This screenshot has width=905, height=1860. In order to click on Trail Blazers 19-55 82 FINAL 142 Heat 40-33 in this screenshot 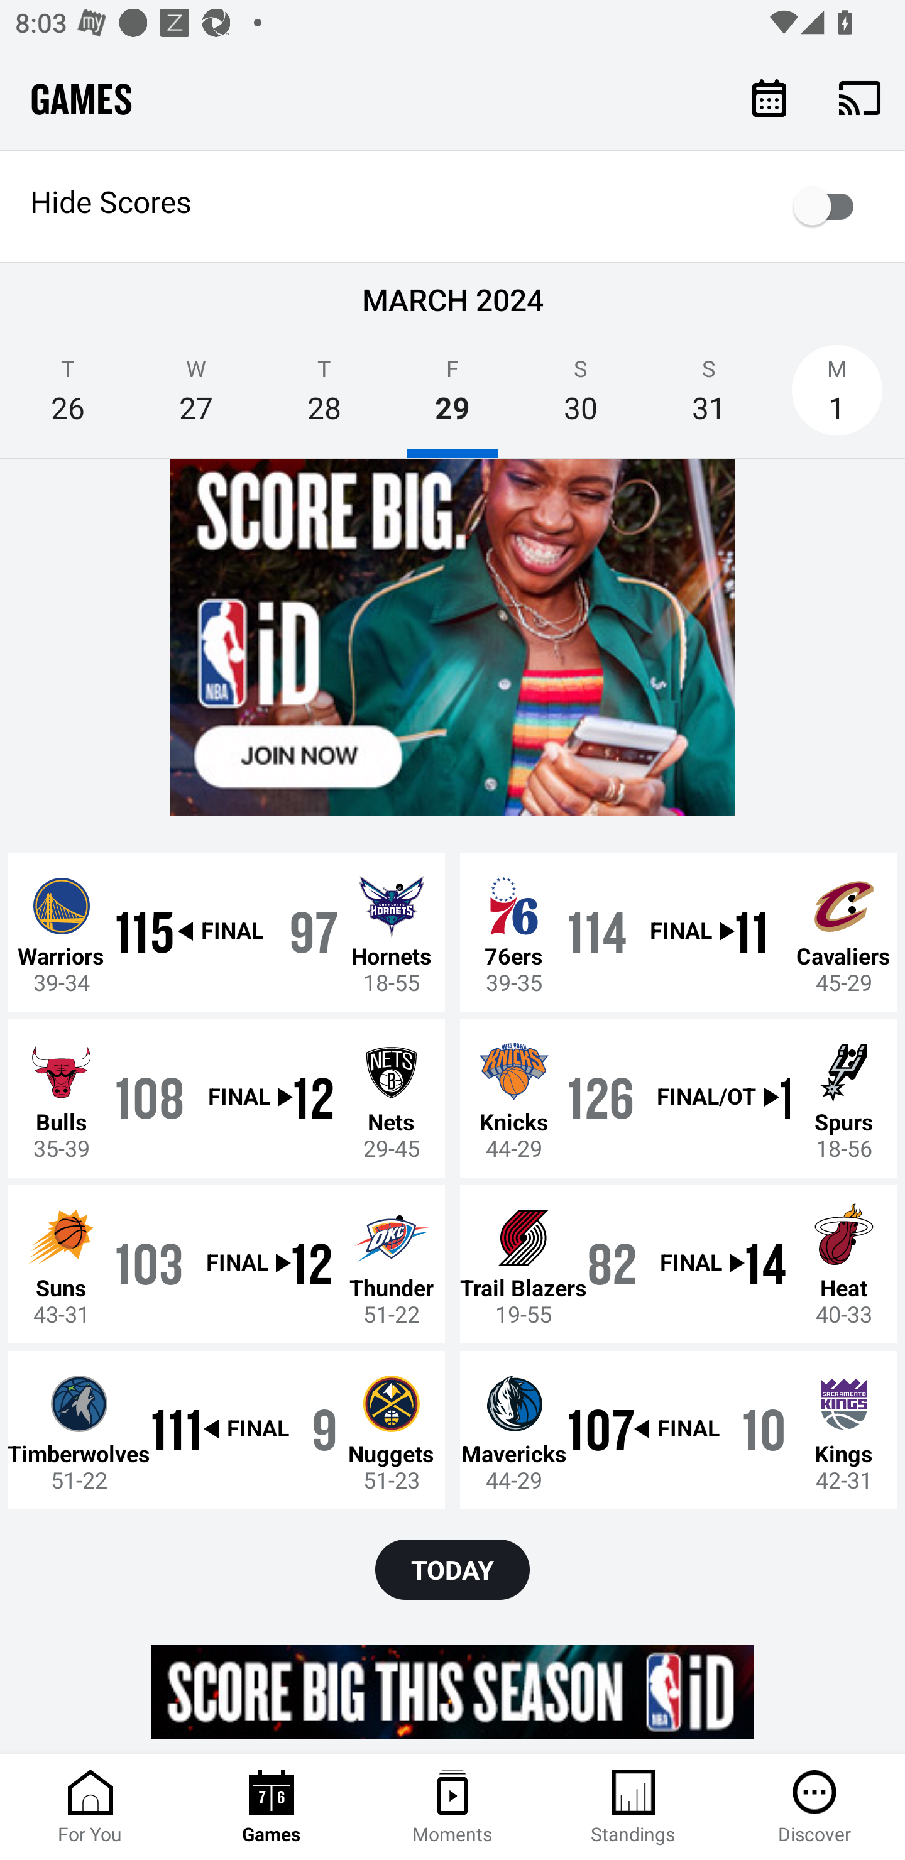, I will do `click(679, 1264)`.